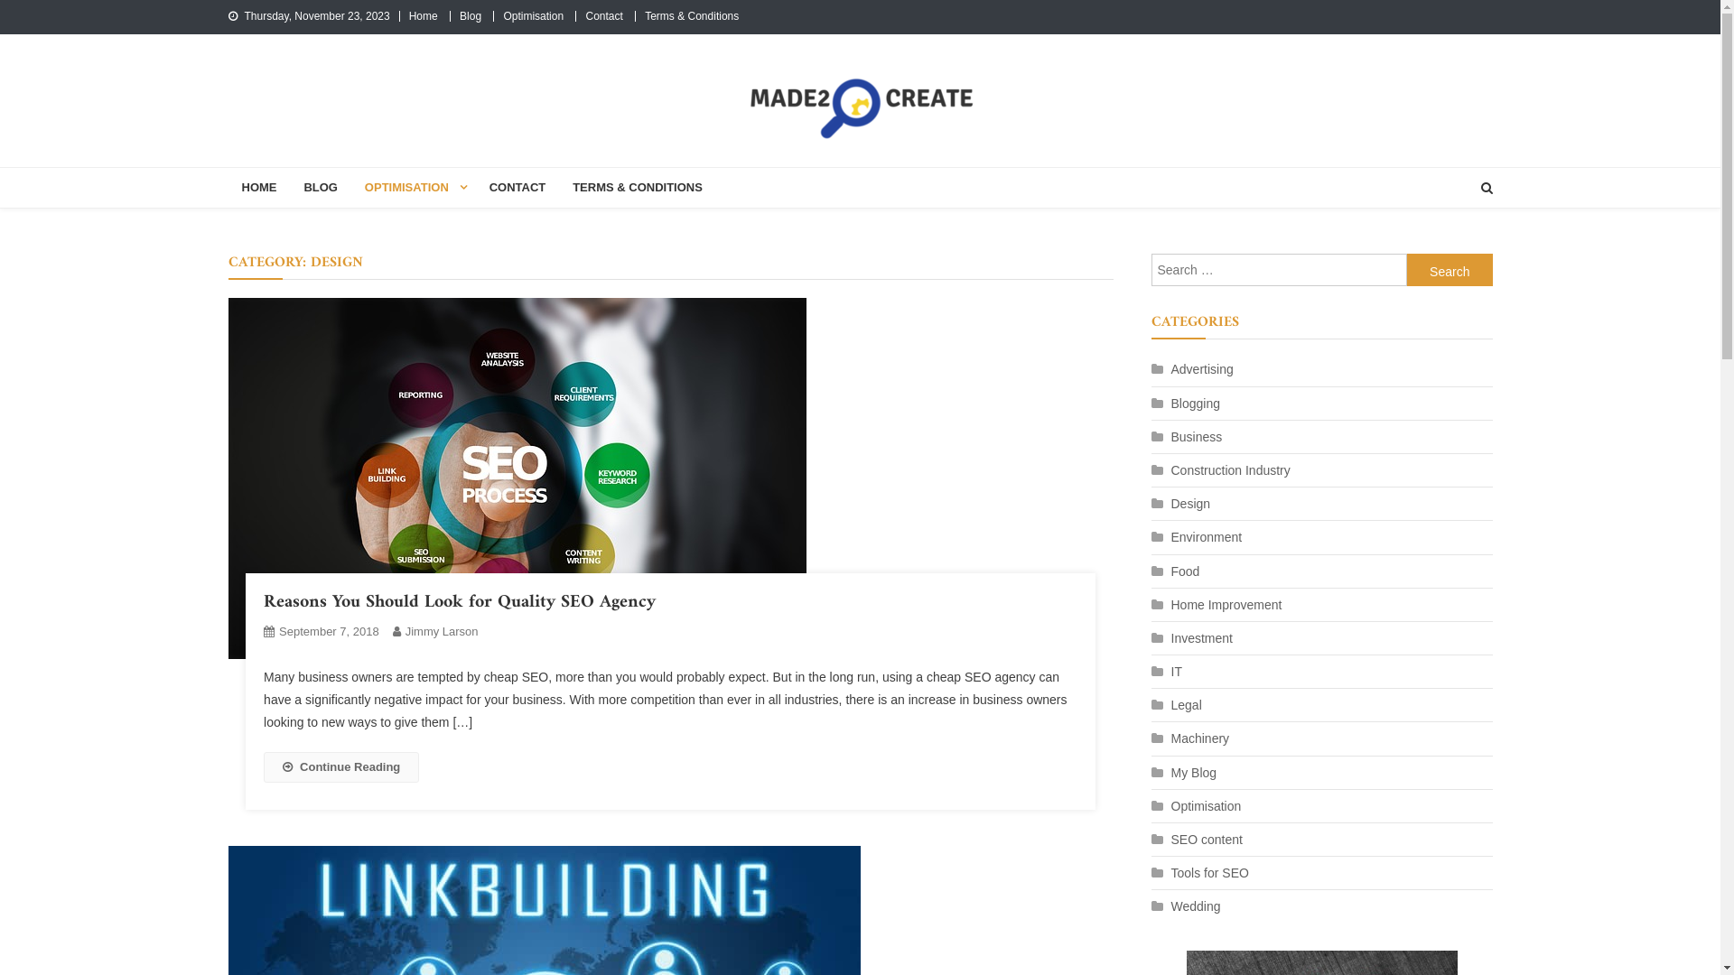 The height and width of the screenshot is (975, 1734). Describe the element at coordinates (258, 188) in the screenshot. I see `HOME` at that location.